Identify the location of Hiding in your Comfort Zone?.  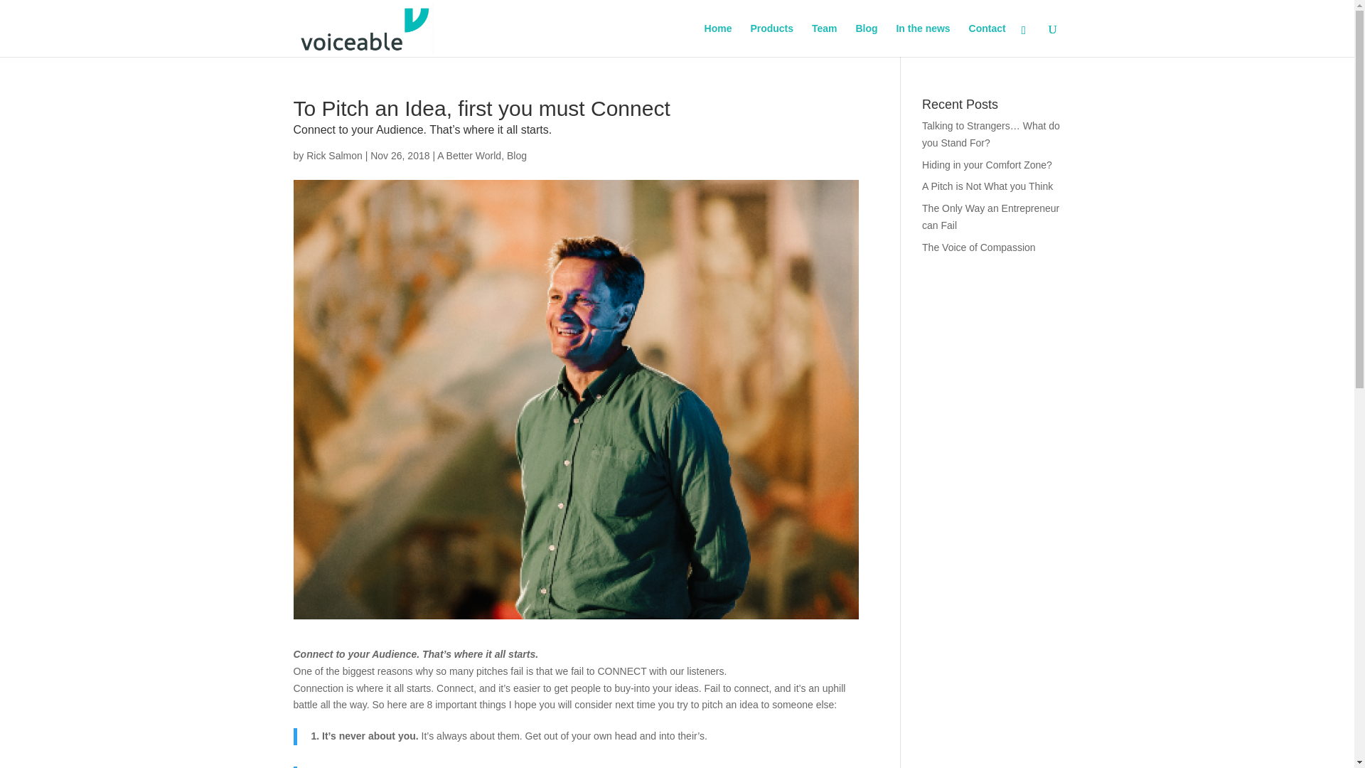
(987, 164).